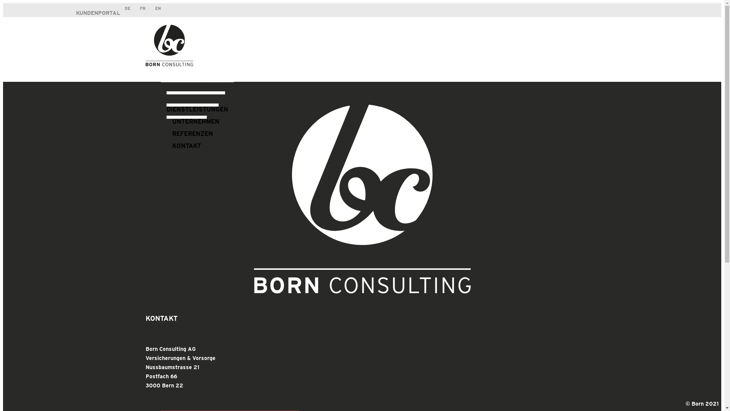 The height and width of the screenshot is (411, 730). Describe the element at coordinates (143, 8) in the screenshot. I see `FR` at that location.